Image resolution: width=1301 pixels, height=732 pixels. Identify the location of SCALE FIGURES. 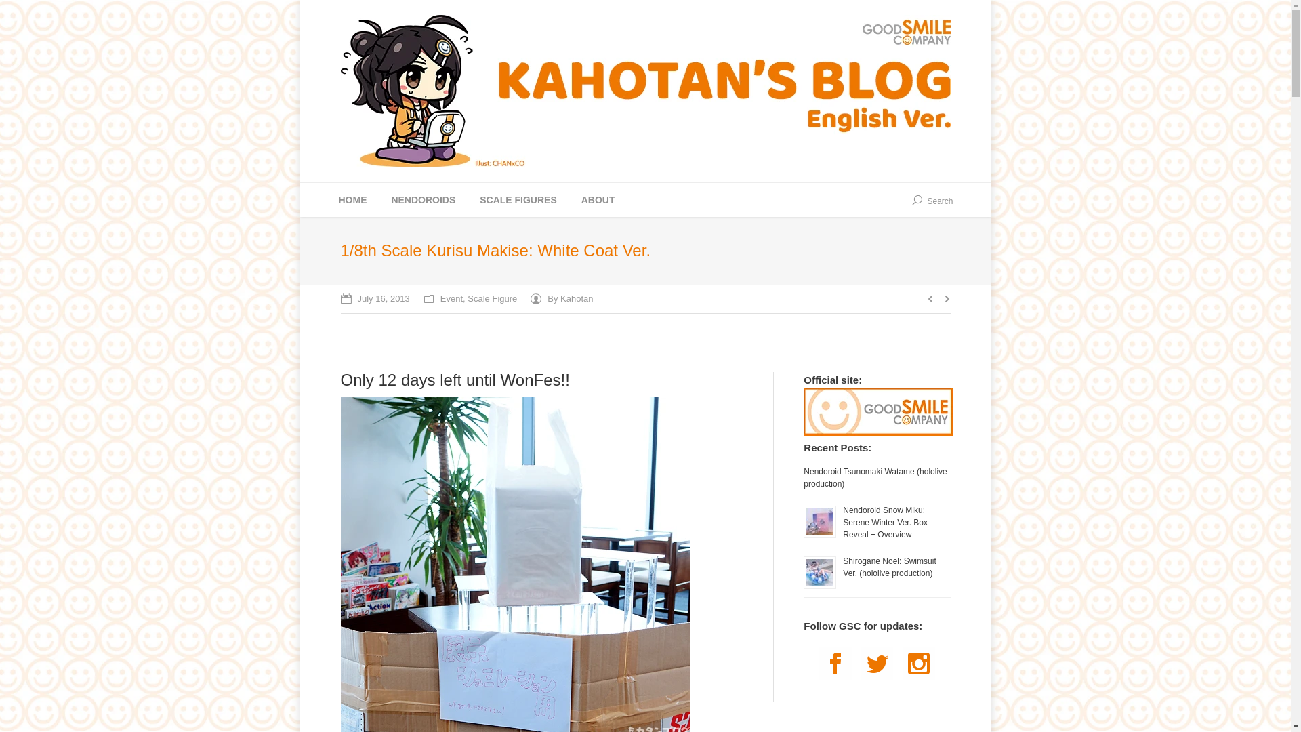
(518, 201).